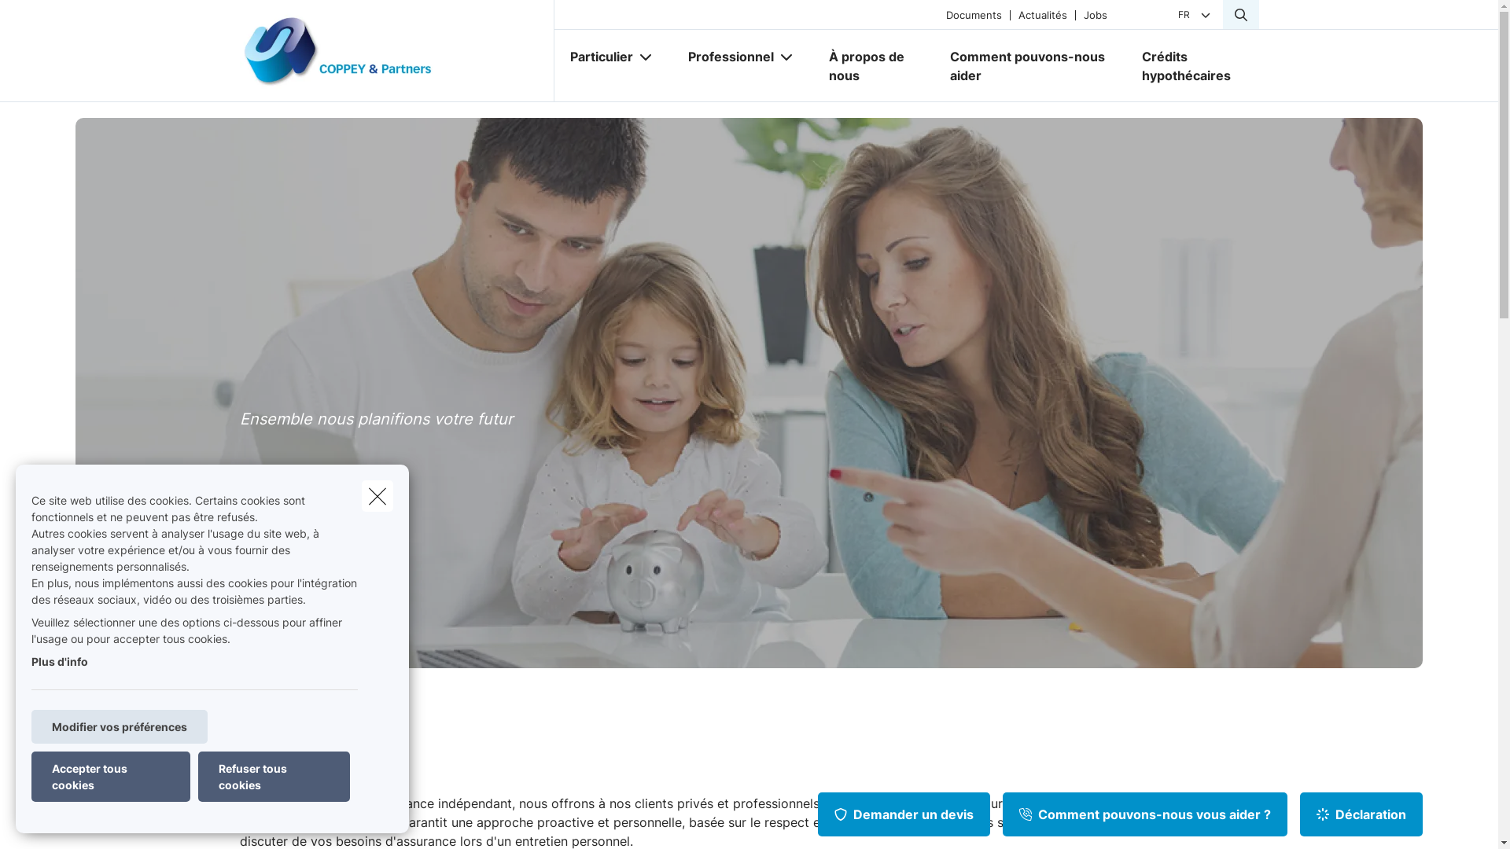 Image resolution: width=1510 pixels, height=849 pixels. Describe the element at coordinates (274, 777) in the screenshot. I see `Refuser tous cookies` at that location.